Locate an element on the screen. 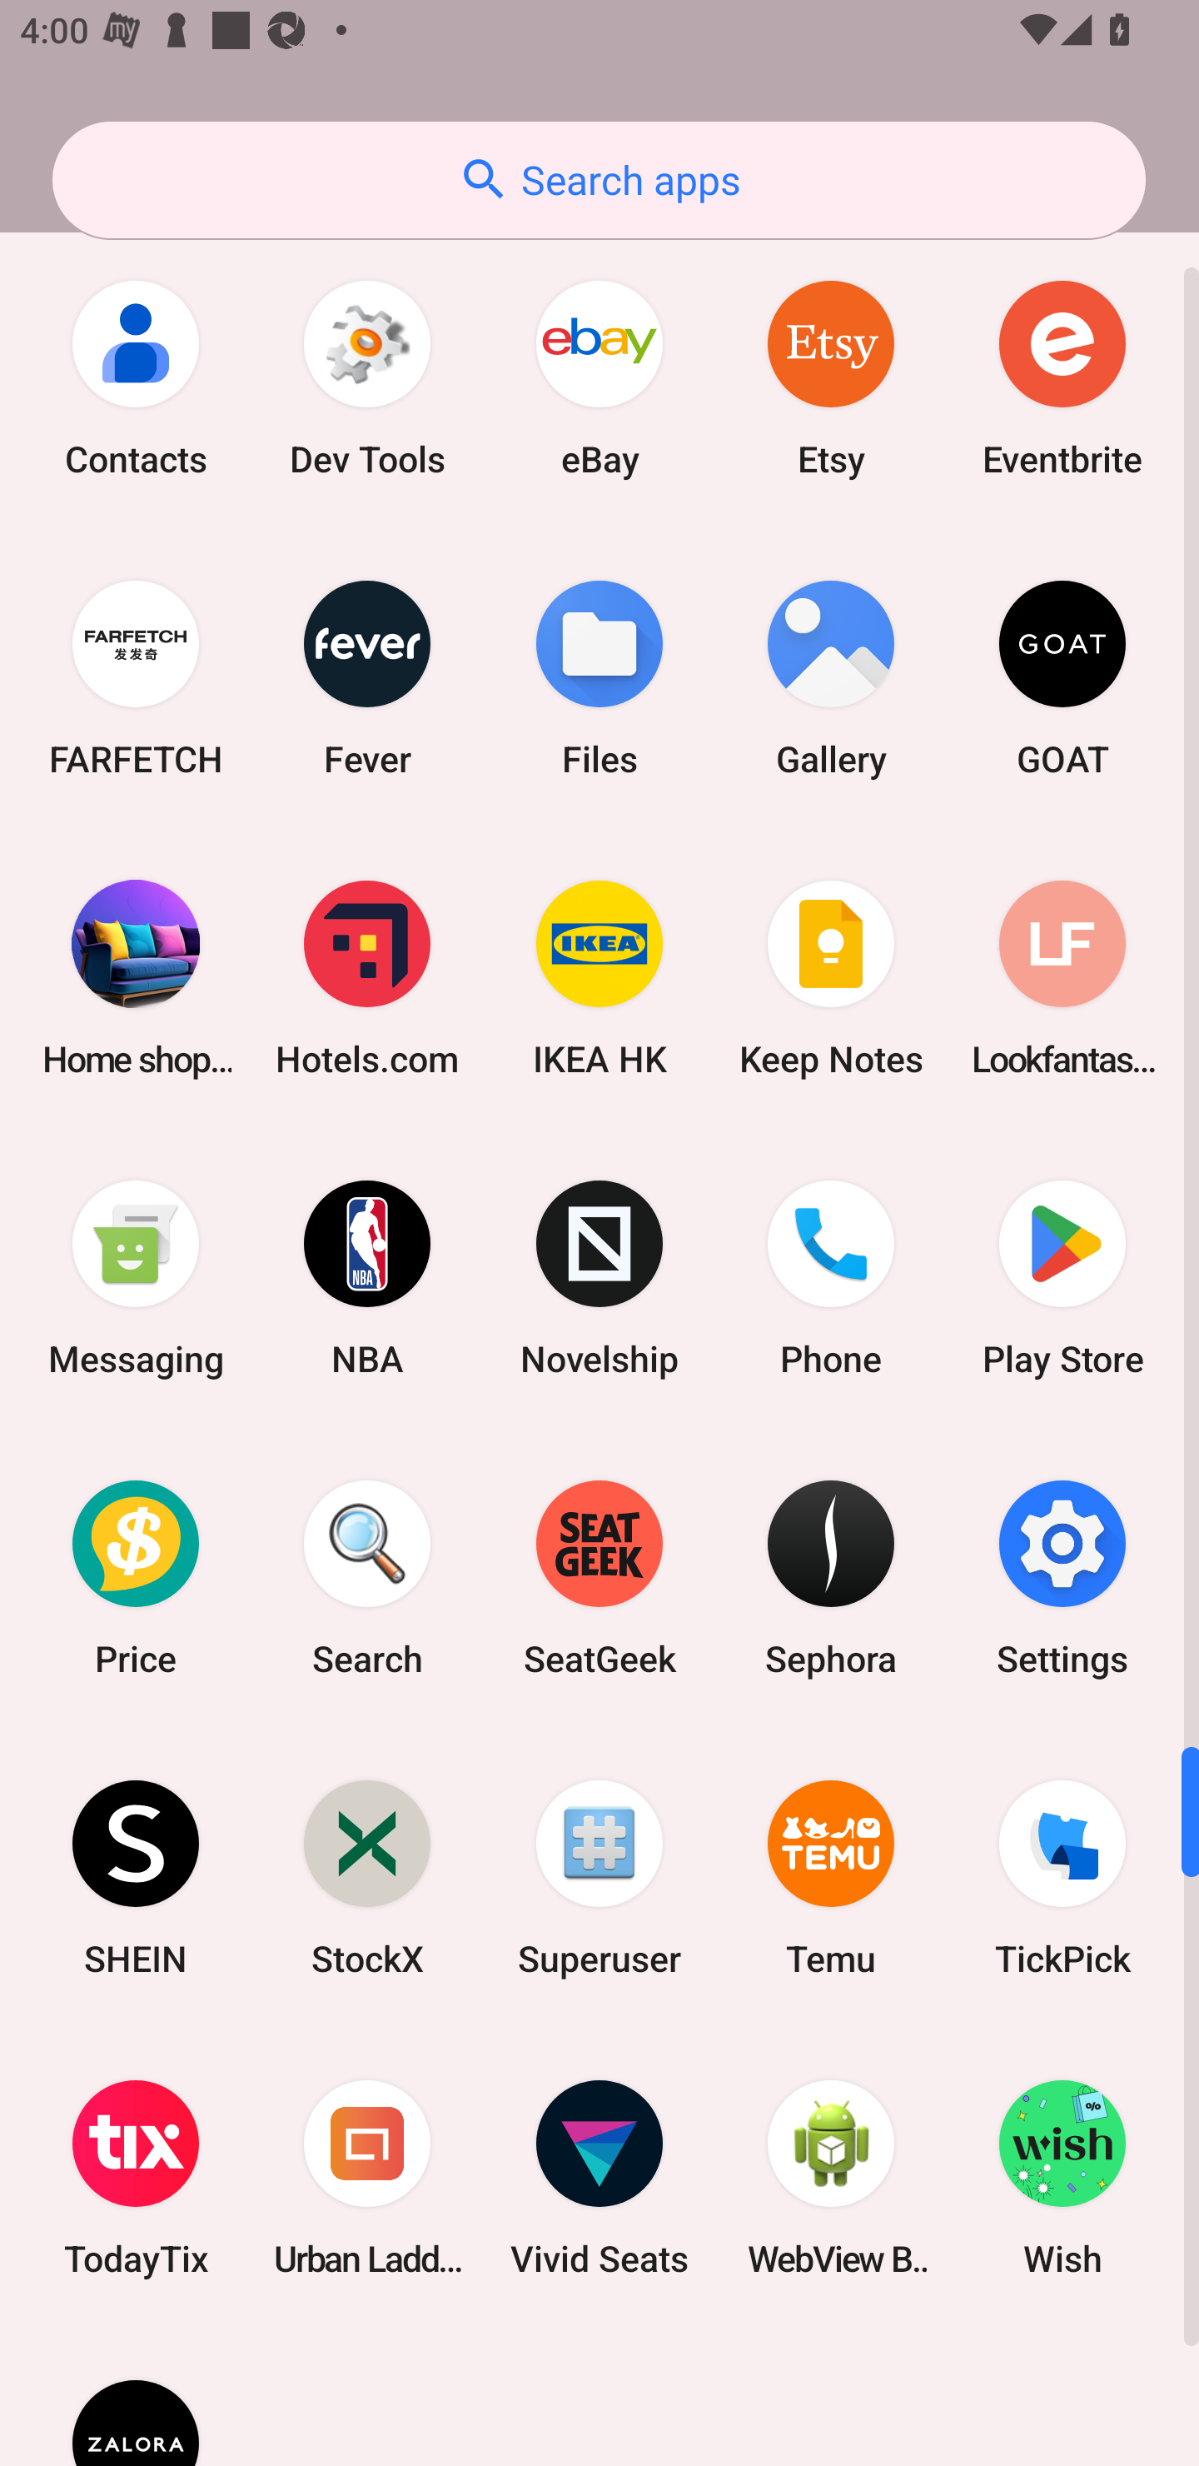 The height and width of the screenshot is (2466, 1199). TickPick is located at coordinates (1062, 1878).